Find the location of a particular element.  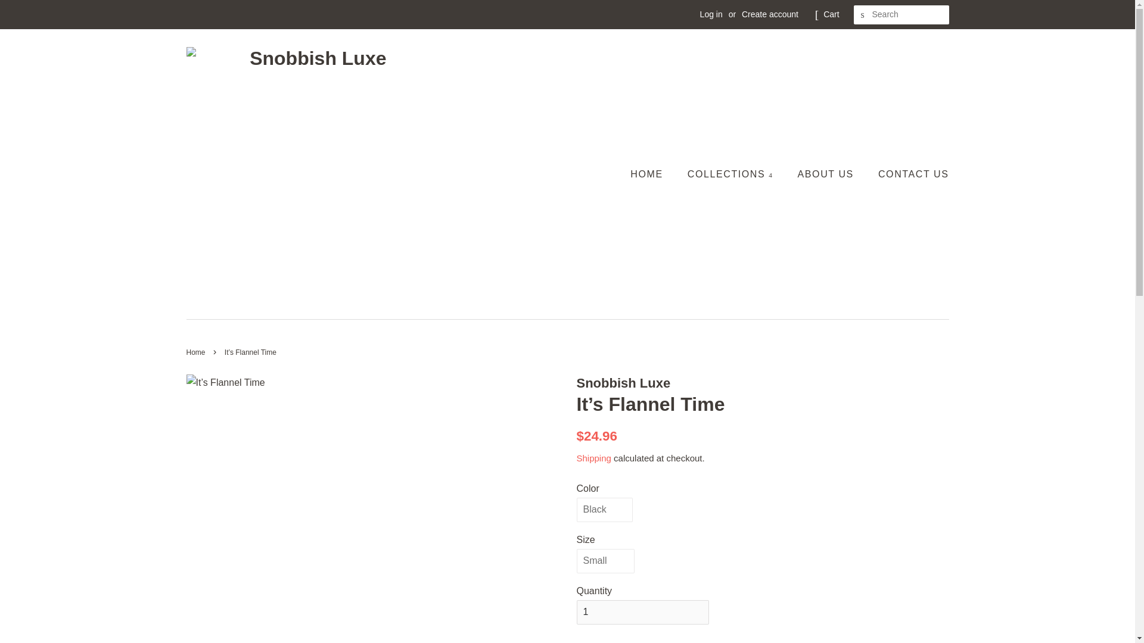

Back to the frontpage is located at coordinates (197, 352).